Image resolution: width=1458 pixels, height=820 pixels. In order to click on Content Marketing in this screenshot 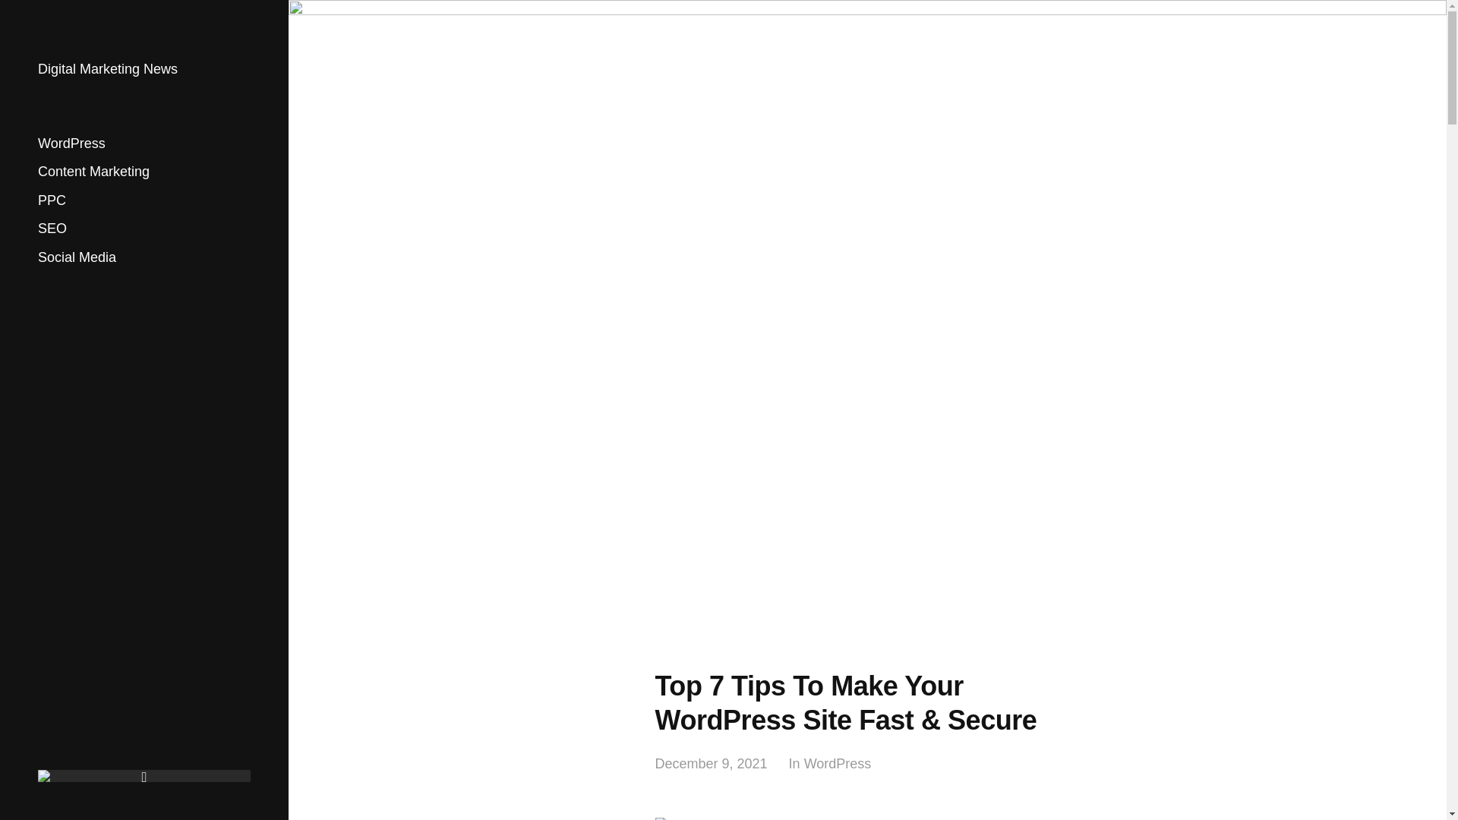, I will do `click(93, 172)`.